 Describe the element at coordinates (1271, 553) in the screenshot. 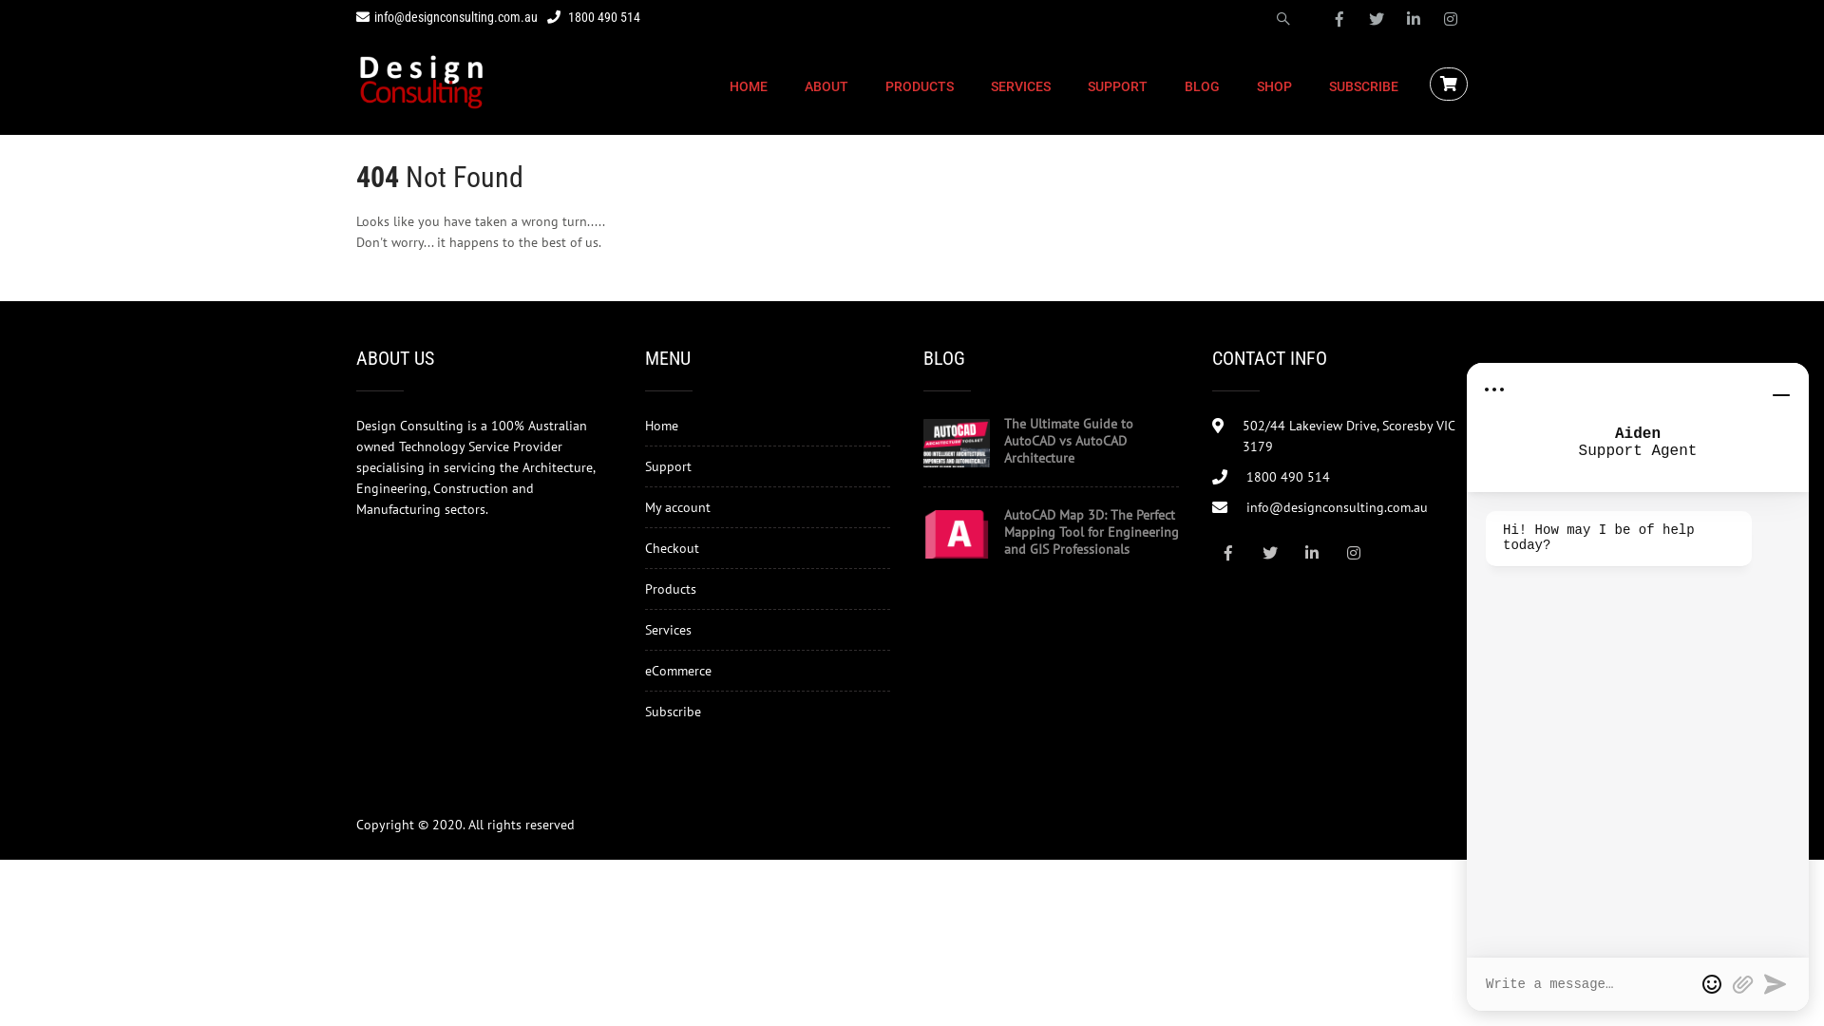

I see `fab fa-twitter` at that location.